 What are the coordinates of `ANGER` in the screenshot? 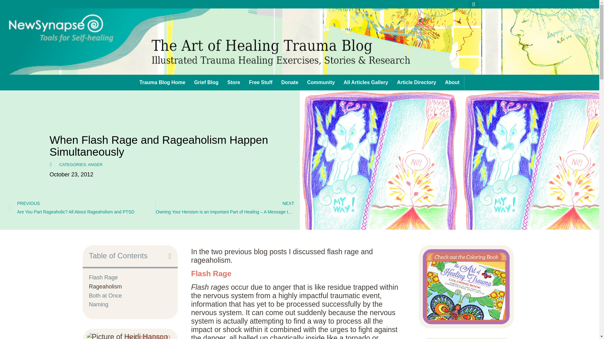 It's located at (95, 164).